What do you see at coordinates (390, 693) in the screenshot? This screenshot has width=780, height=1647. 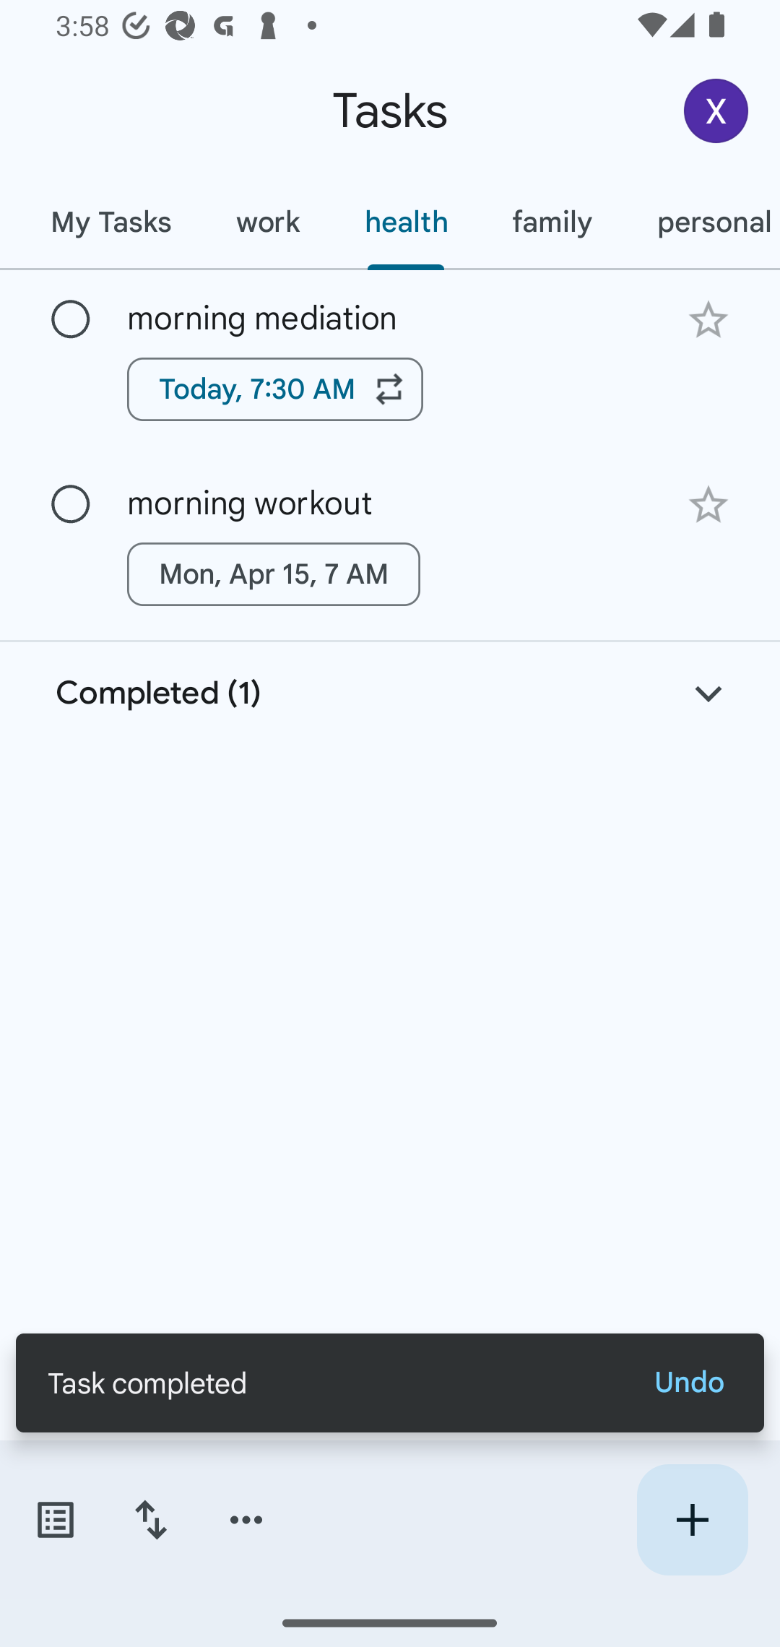 I see `Completed (1)` at bounding box center [390, 693].